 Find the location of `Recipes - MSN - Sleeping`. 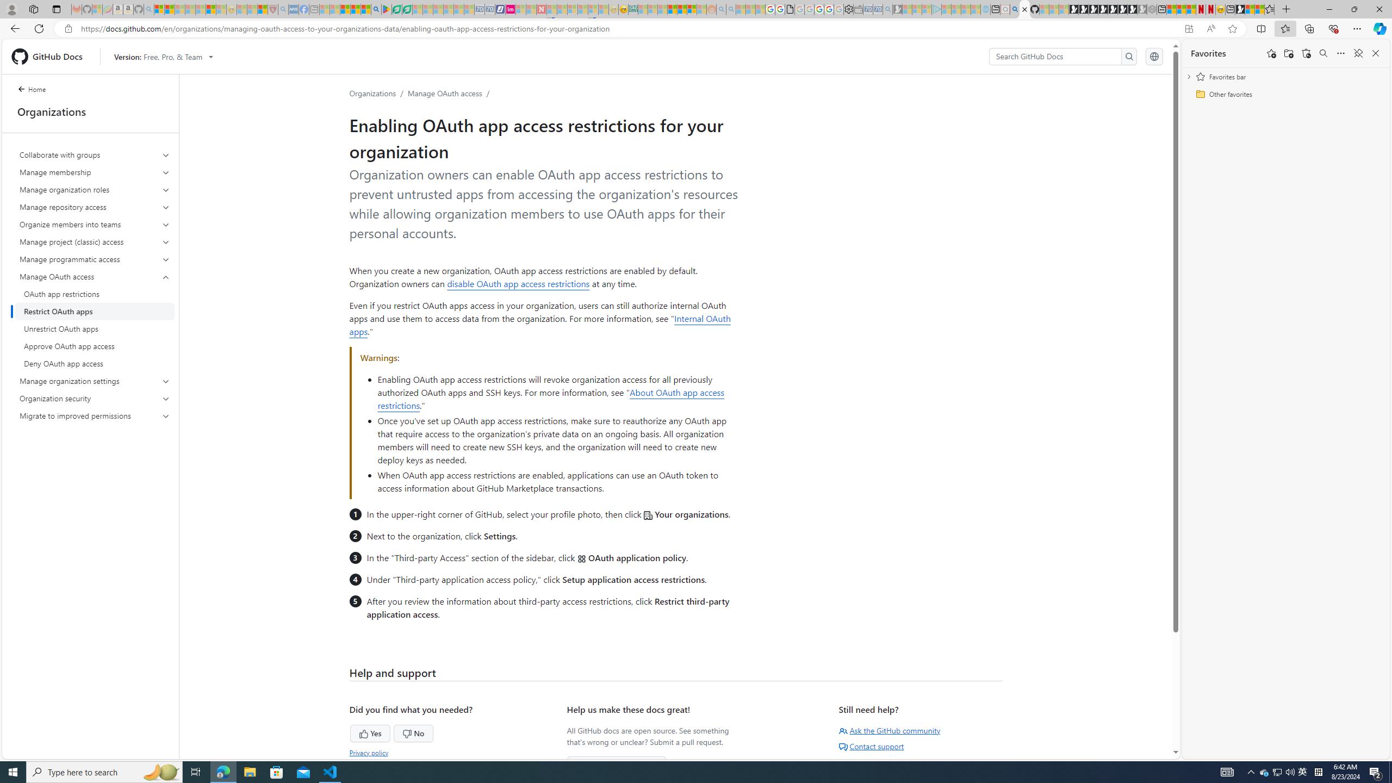

Recipes - MSN - Sleeping is located at coordinates (242, 9).